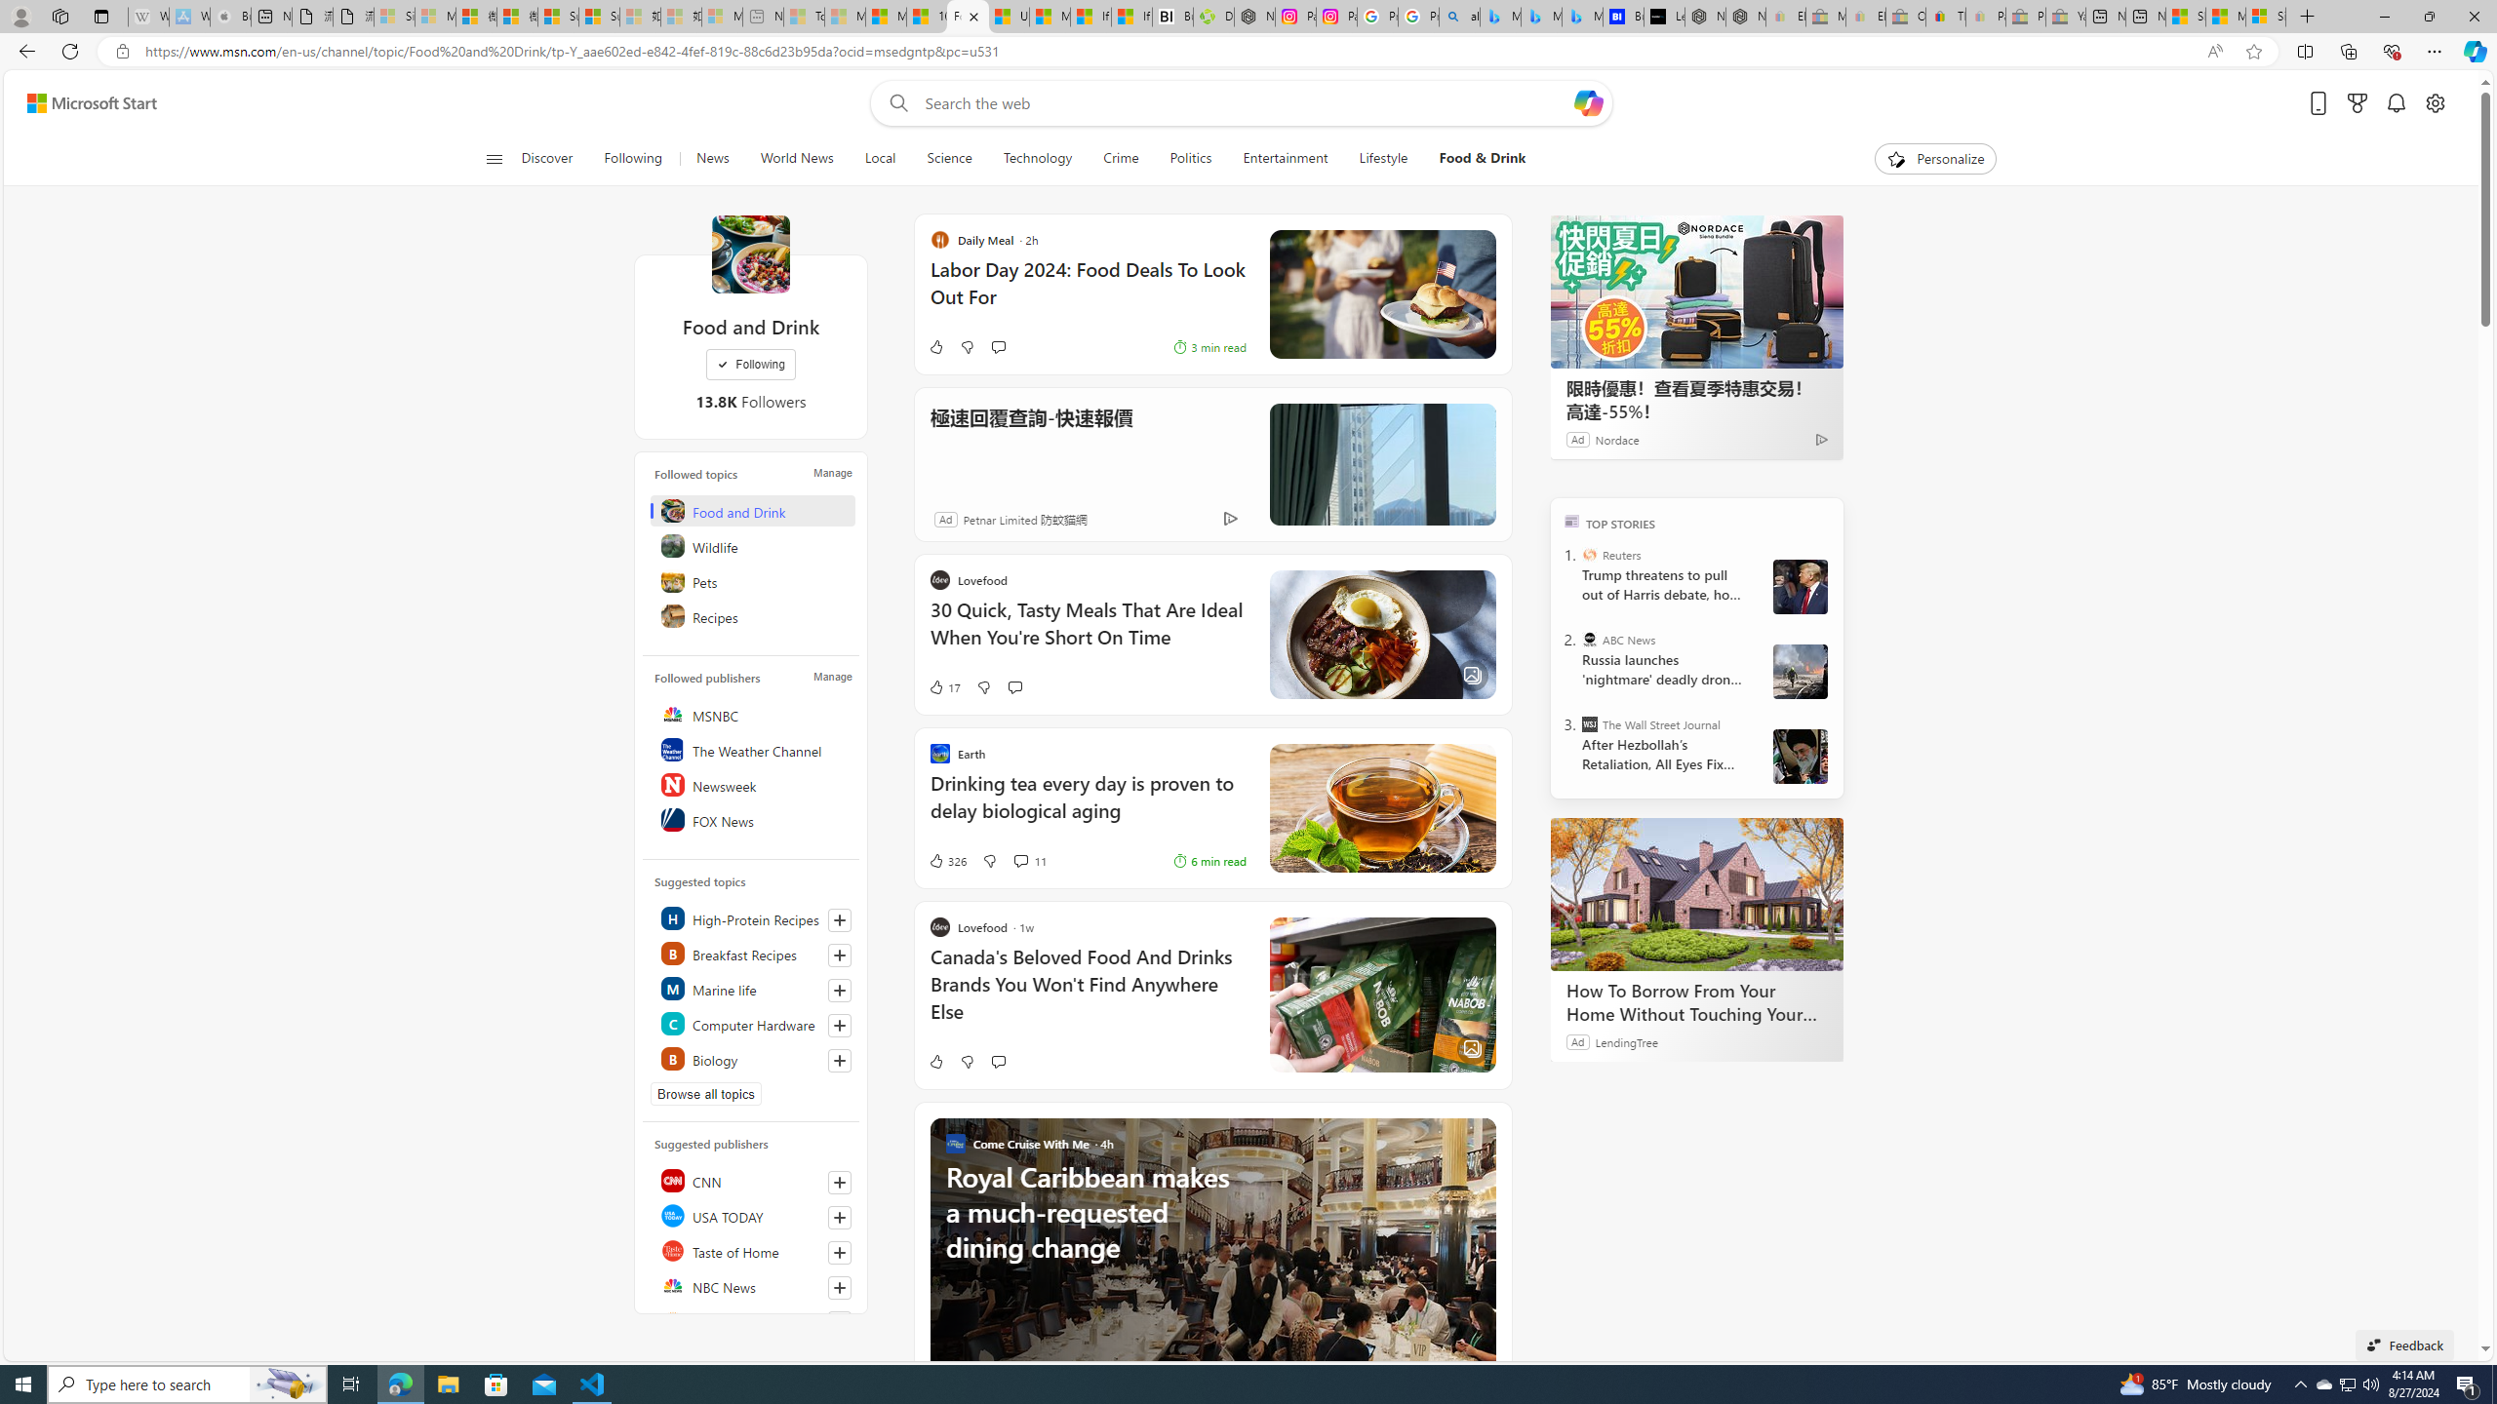  I want to click on Microsoft Bing Travel - Flights from Hong Kong to Bangkok, so click(1498, 17).